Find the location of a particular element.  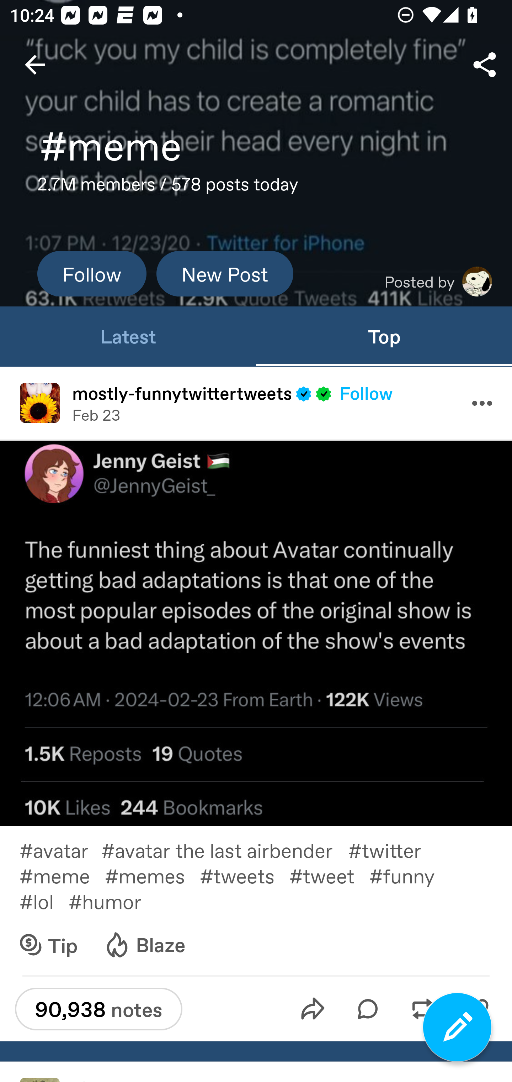

90,938 notes is located at coordinates (98, 1009).